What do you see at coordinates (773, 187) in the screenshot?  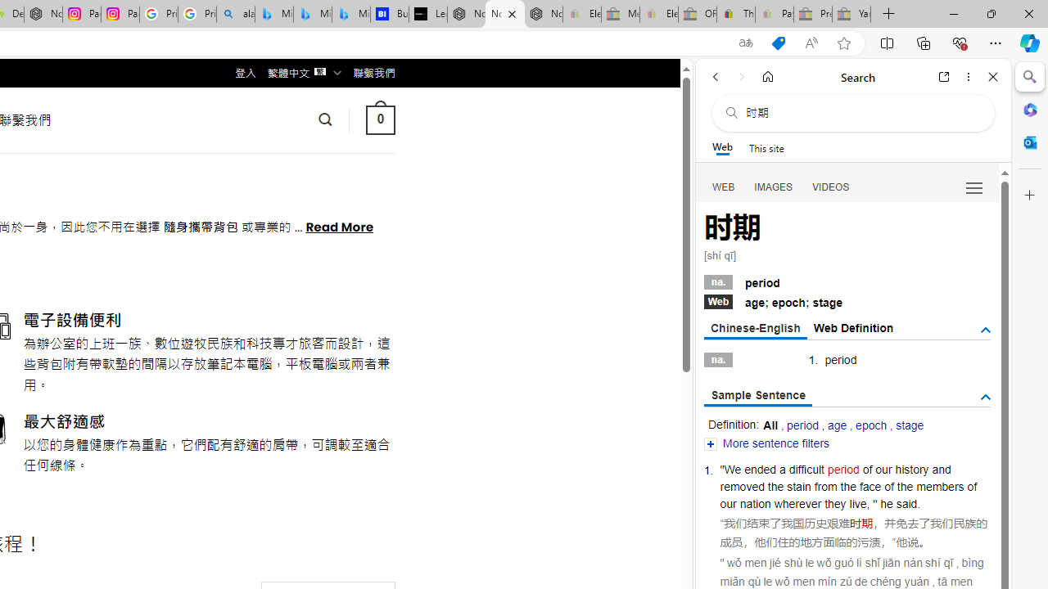 I see `Search Filter, IMAGES` at bounding box center [773, 187].